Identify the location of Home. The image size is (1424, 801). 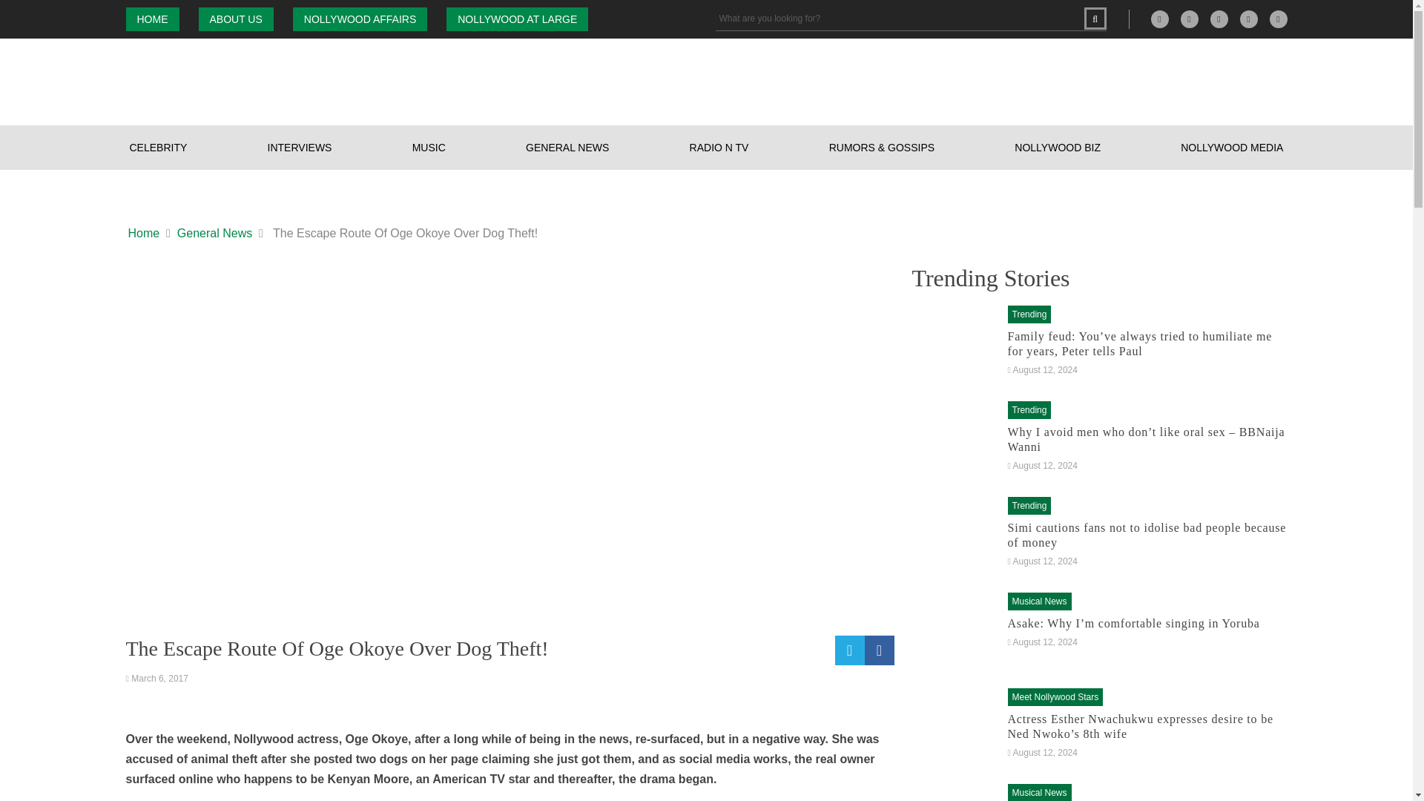
(144, 234).